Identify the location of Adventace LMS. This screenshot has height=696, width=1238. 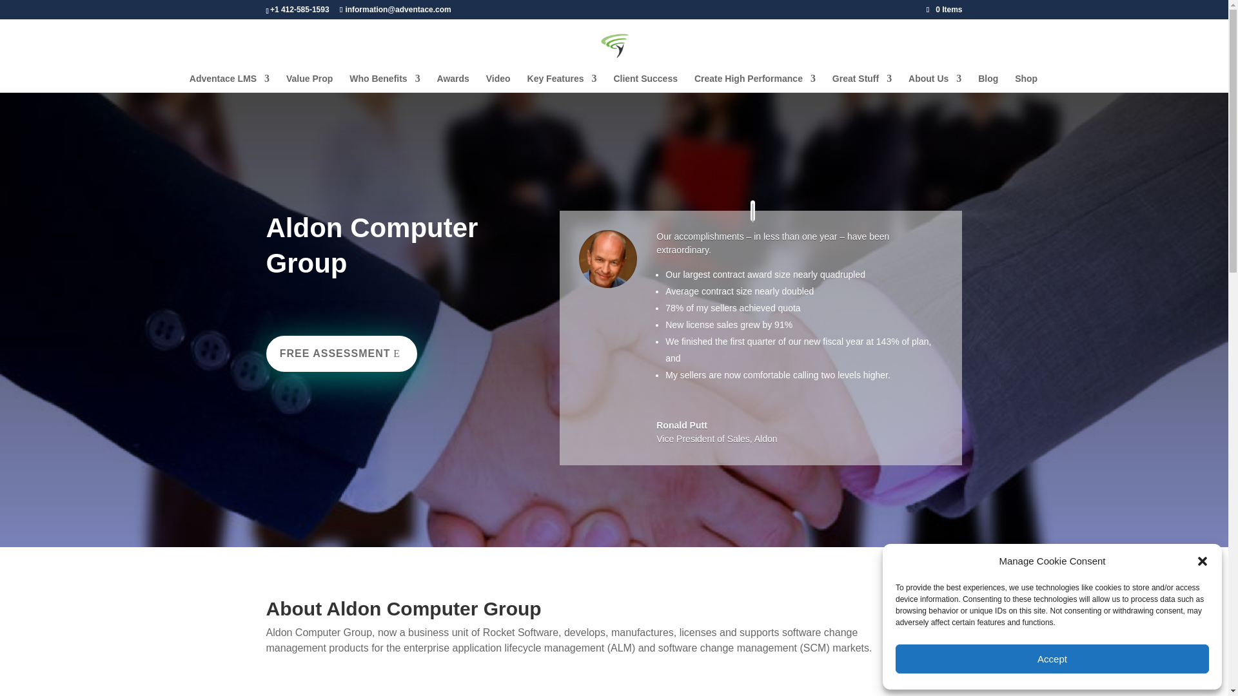
(230, 82).